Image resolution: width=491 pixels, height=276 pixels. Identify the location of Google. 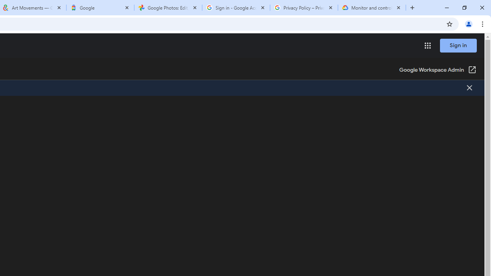
(100, 8).